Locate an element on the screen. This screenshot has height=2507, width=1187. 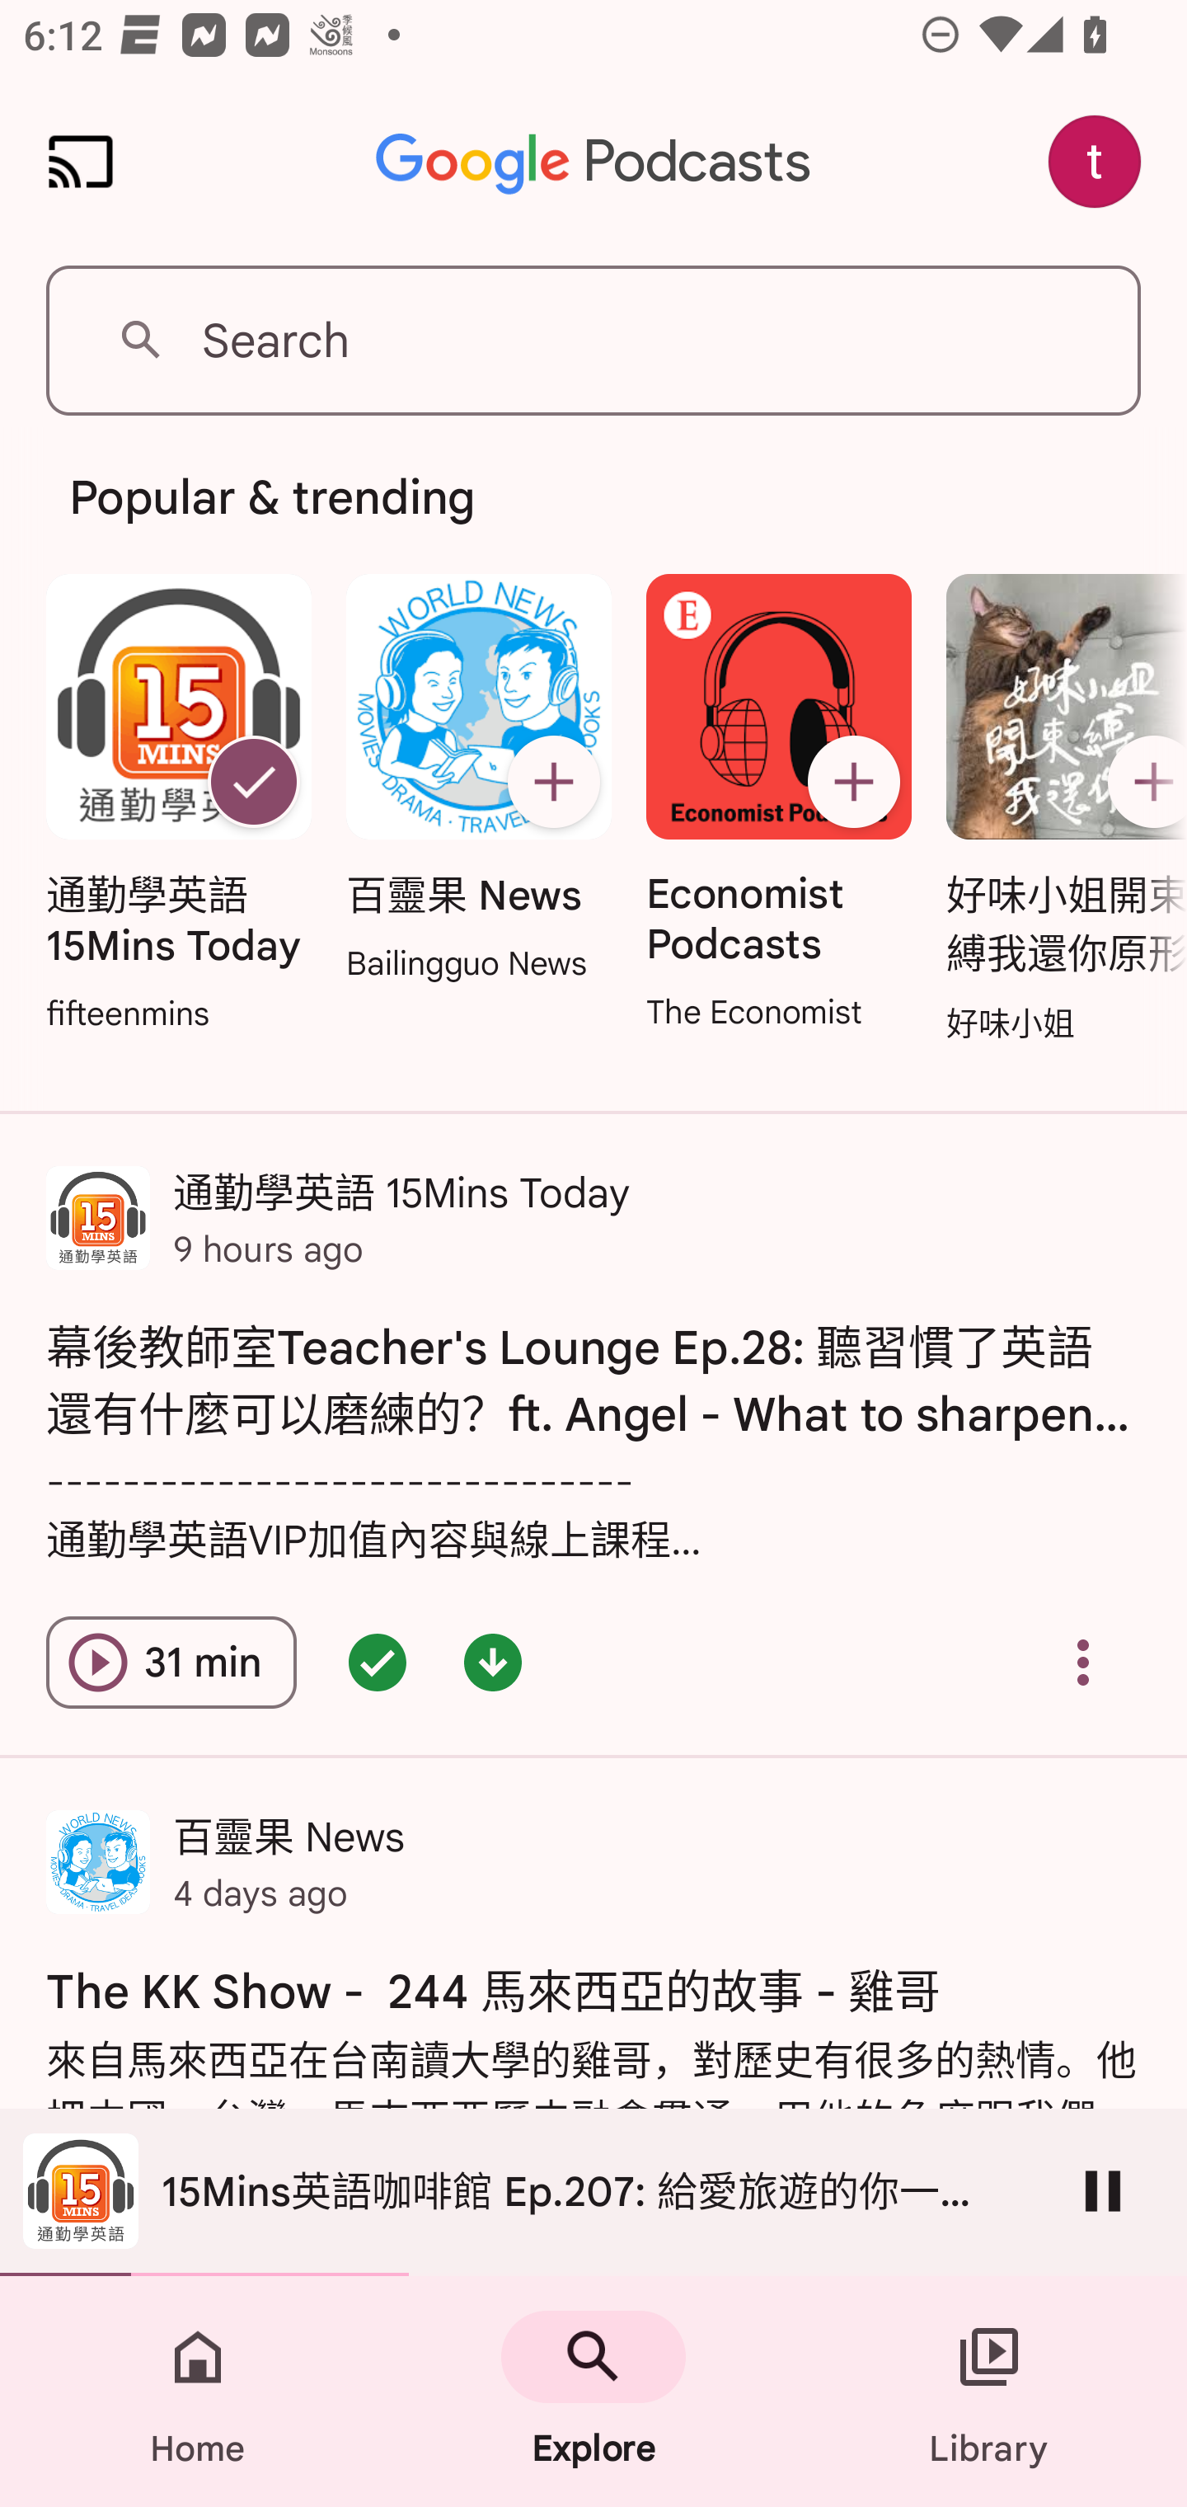
Episode queued - double tap for options is located at coordinates (378, 1663).